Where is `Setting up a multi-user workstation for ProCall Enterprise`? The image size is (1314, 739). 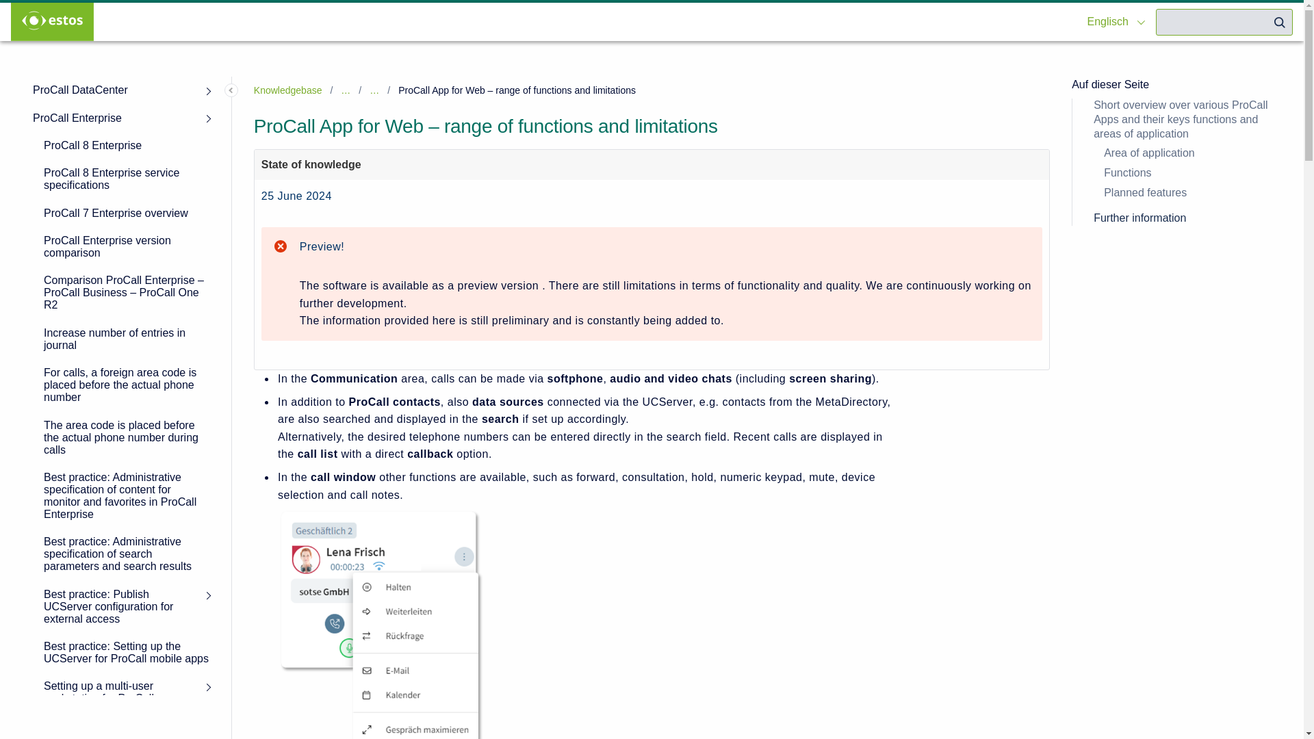 Setting up a multi-user workstation for ProCall Enterprise is located at coordinates (127, 698).